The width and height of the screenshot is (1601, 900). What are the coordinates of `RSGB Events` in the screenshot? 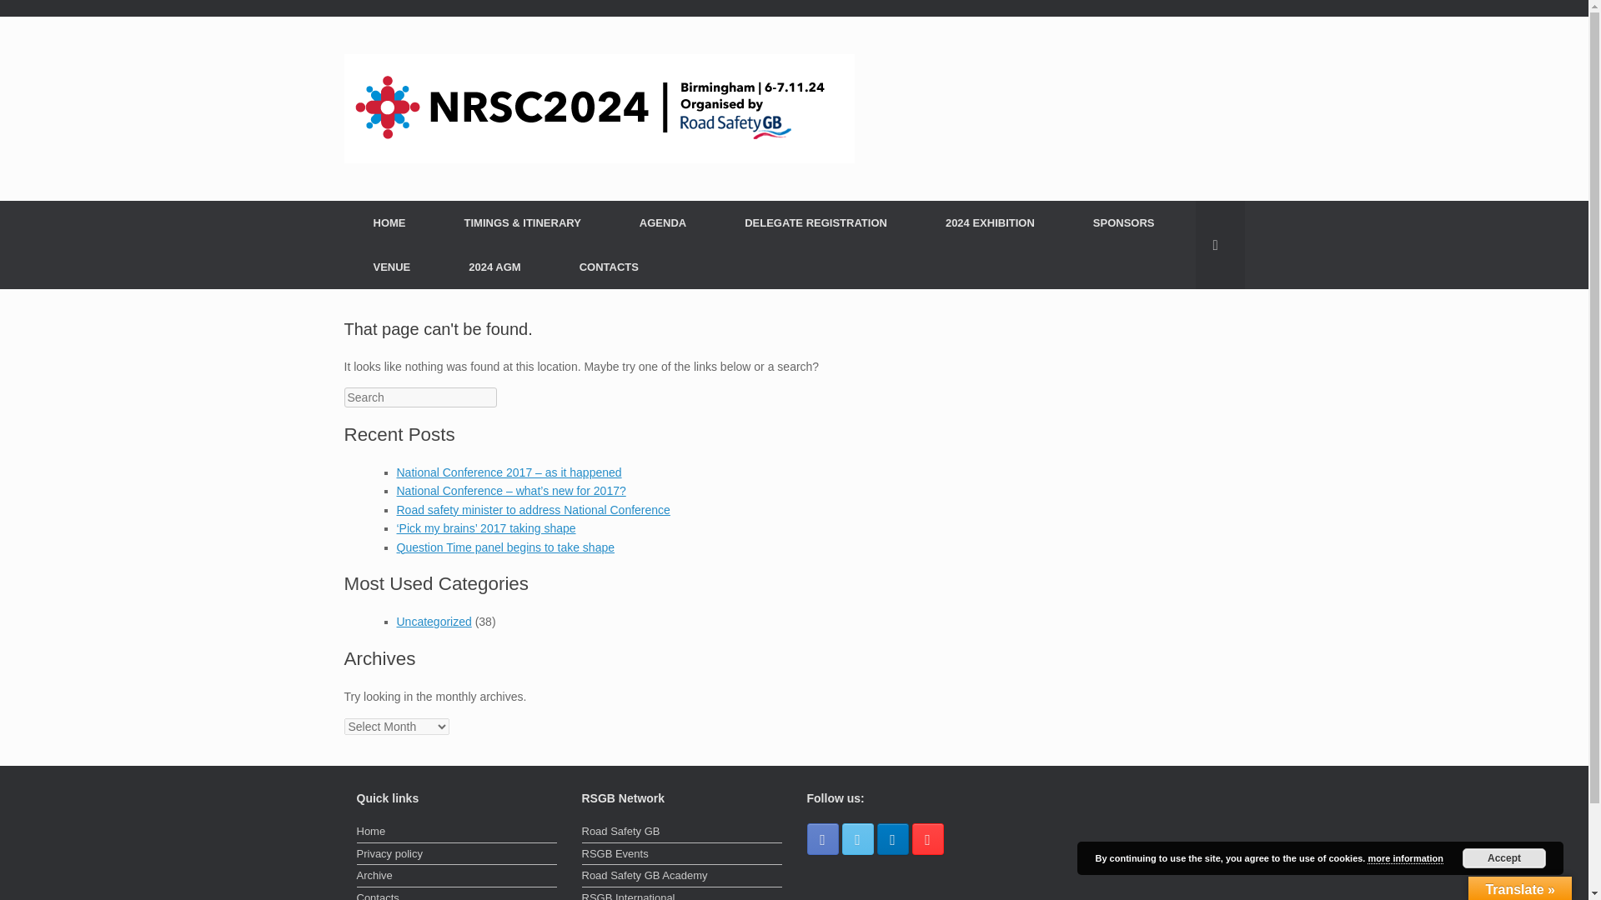 It's located at (682, 855).